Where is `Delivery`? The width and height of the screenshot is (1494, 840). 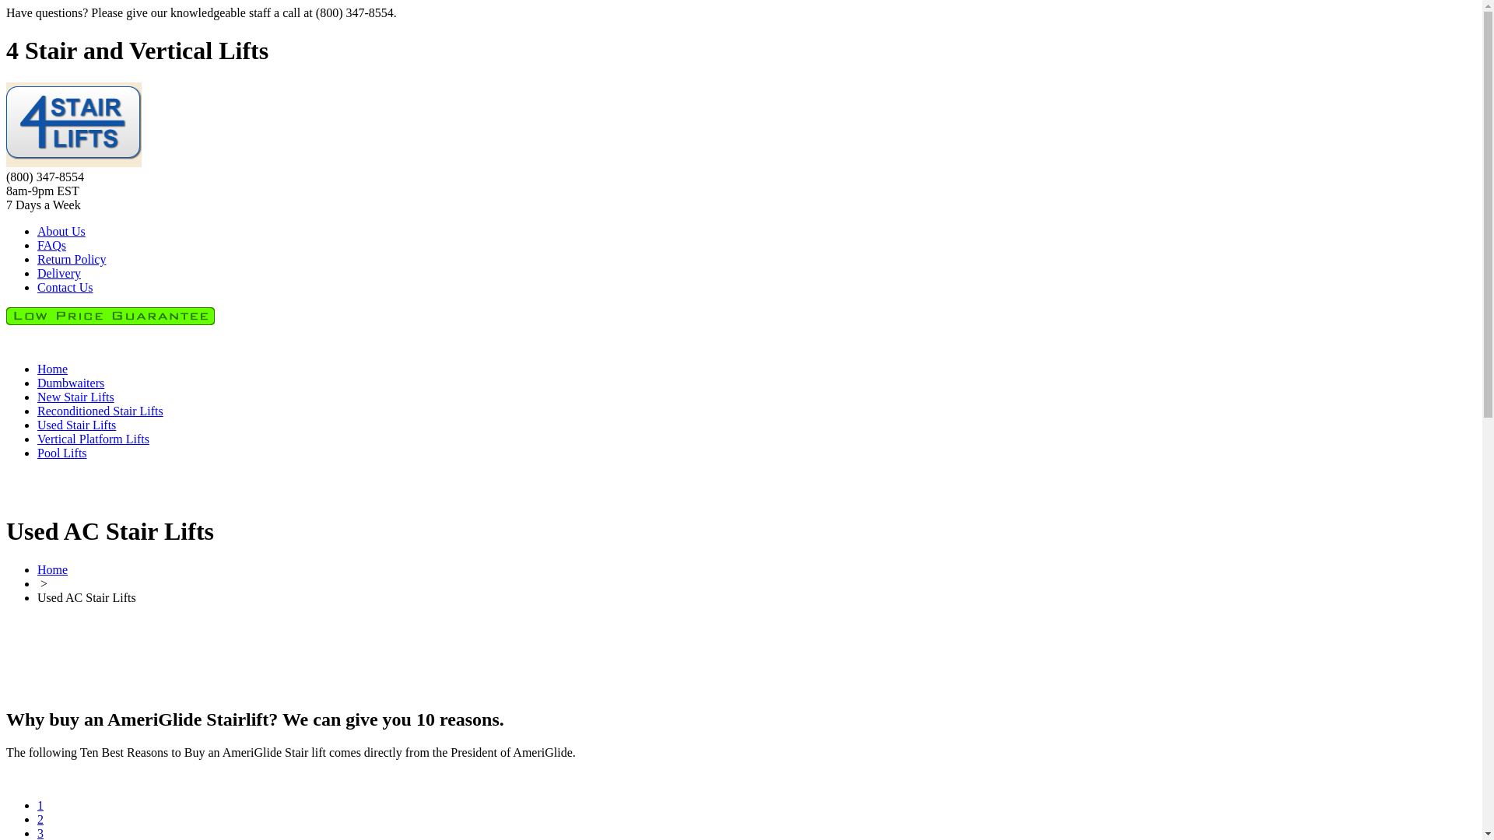 Delivery is located at coordinates (59, 274).